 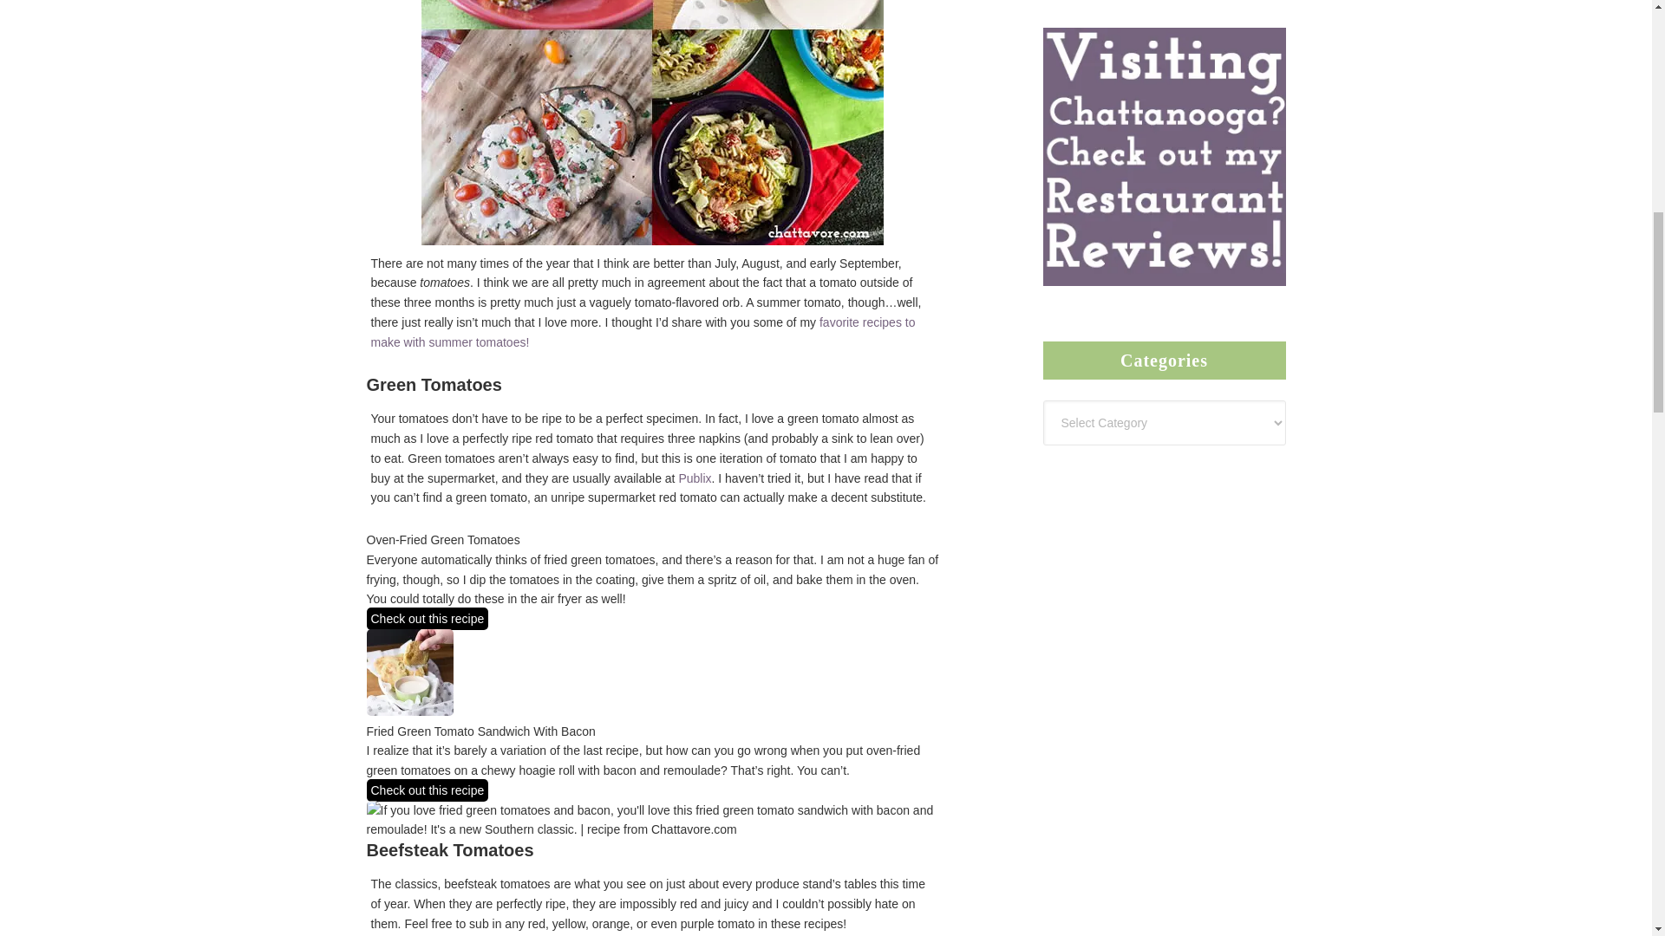 I want to click on Check out this recipe, so click(x=427, y=730).